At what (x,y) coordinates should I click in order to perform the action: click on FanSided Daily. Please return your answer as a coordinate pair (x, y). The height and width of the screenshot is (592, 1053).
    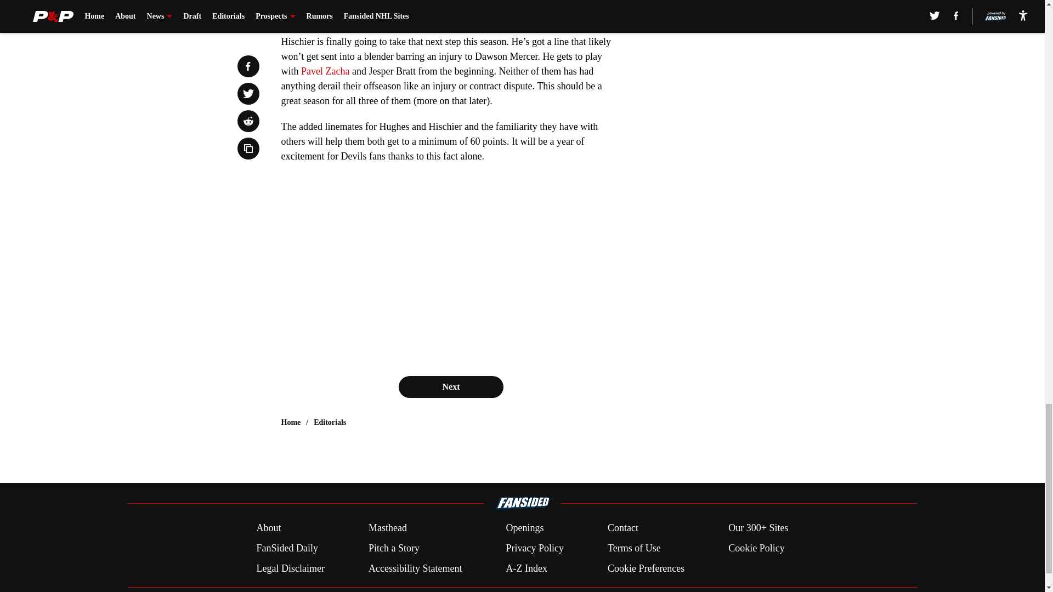
    Looking at the image, I should click on (286, 548).